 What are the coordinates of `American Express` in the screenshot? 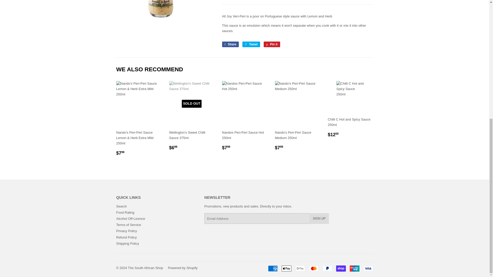 It's located at (273, 268).